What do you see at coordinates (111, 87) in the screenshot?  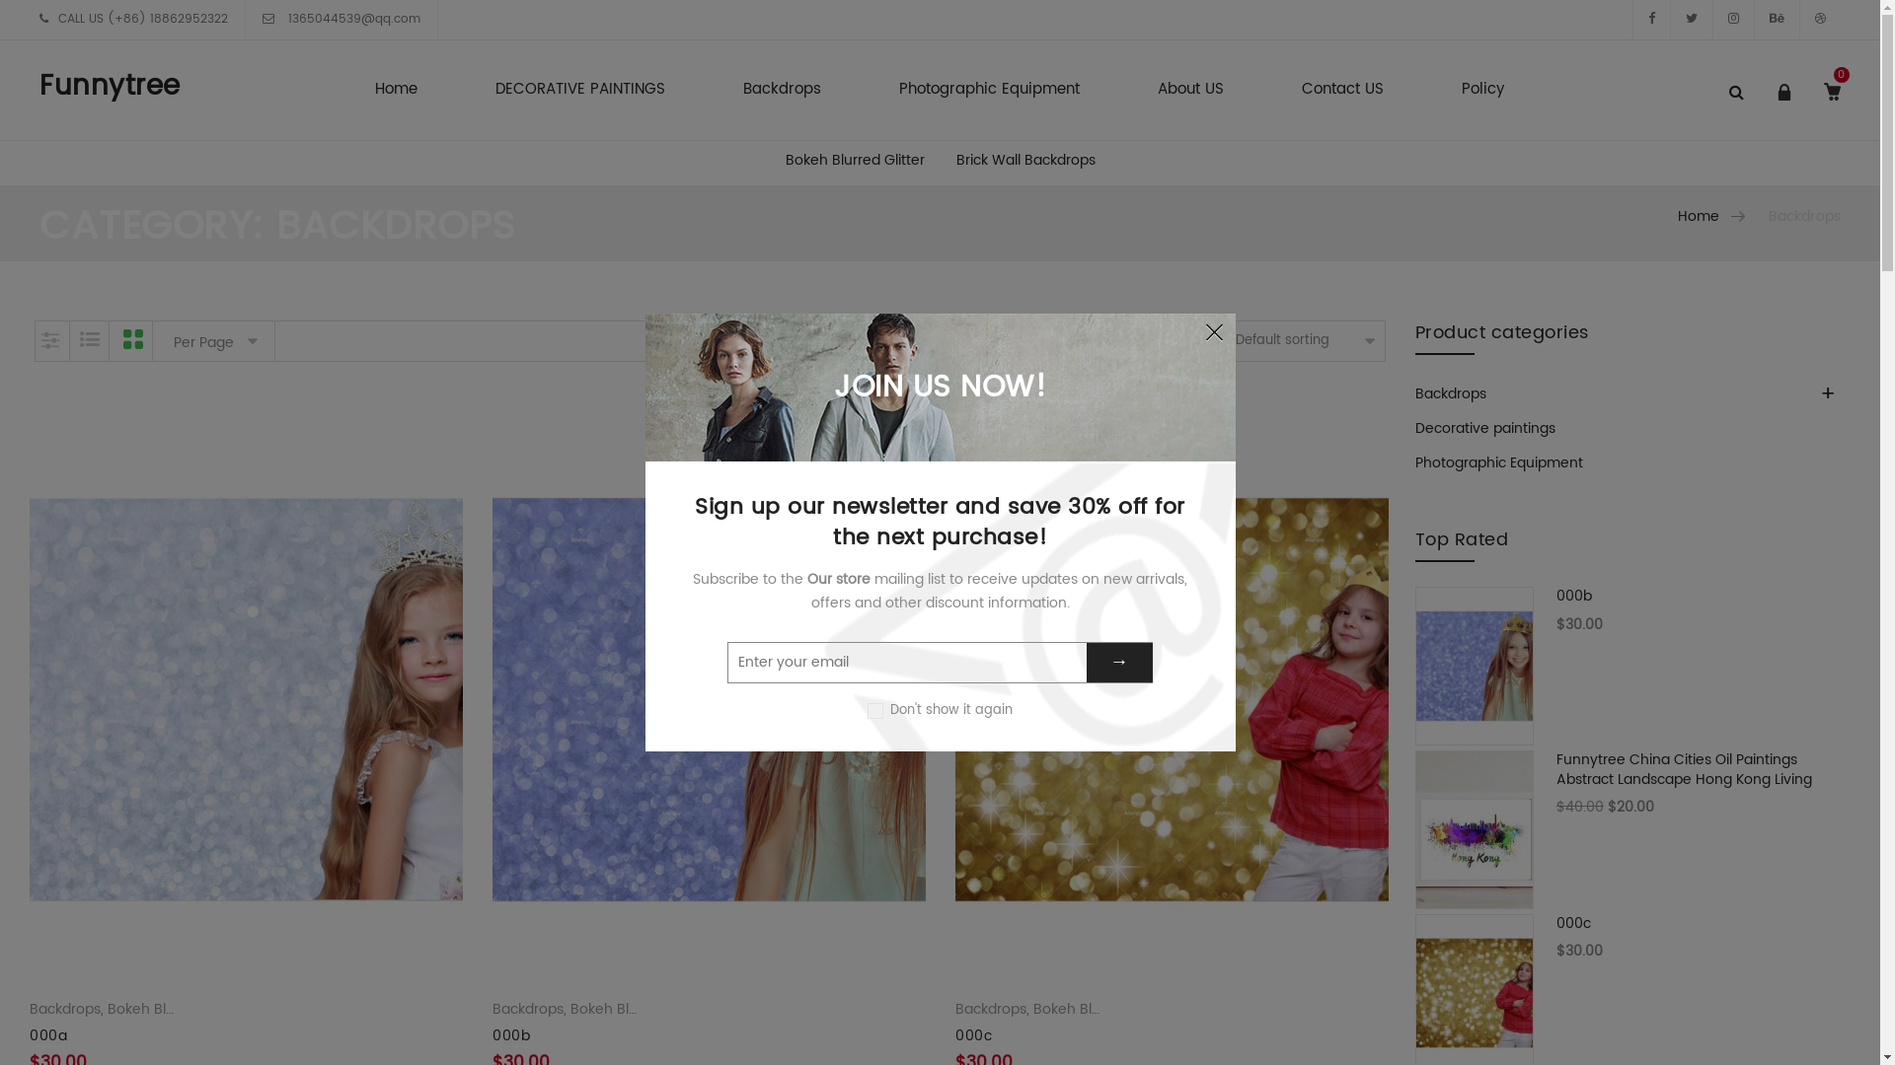 I see `Funnytree` at bounding box center [111, 87].